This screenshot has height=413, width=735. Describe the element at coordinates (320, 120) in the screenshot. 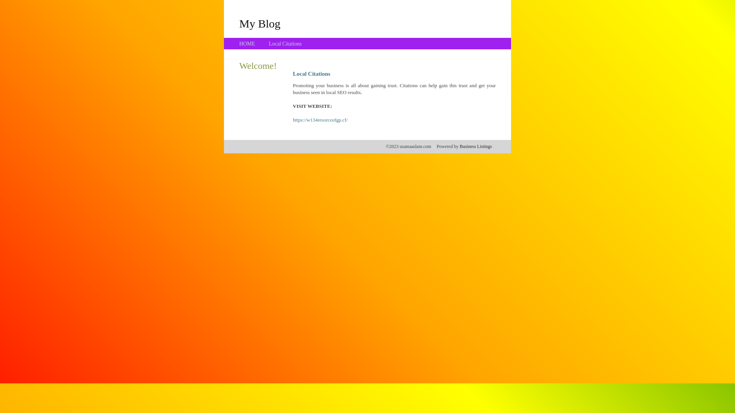

I see `https://w134resorceofgp.cf/` at that location.